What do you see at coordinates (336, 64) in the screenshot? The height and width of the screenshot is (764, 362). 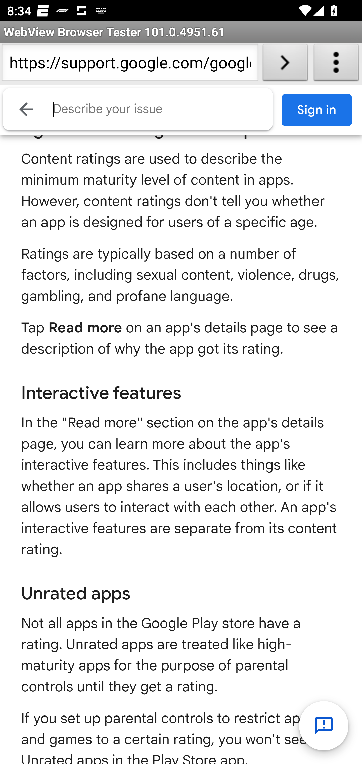 I see `About WebView` at bounding box center [336, 64].